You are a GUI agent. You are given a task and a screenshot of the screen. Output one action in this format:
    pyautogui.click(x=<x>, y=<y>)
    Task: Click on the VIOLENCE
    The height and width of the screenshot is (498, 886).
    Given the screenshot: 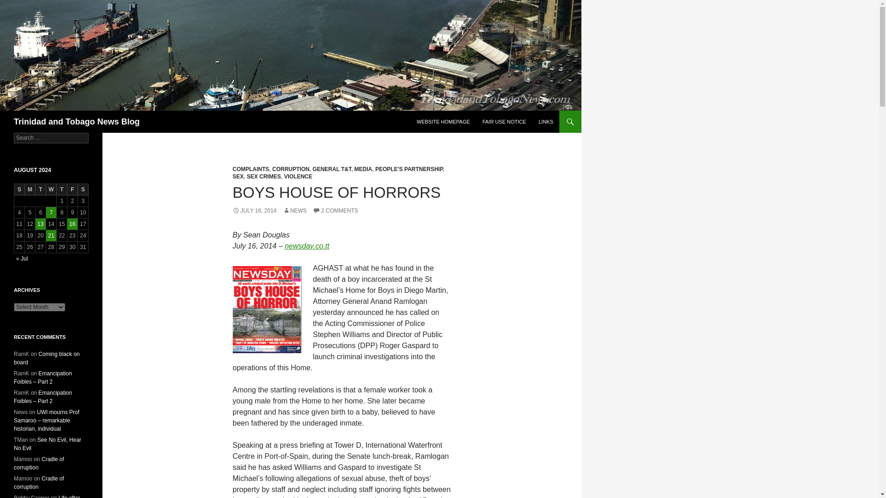 What is the action you would take?
    pyautogui.click(x=297, y=176)
    